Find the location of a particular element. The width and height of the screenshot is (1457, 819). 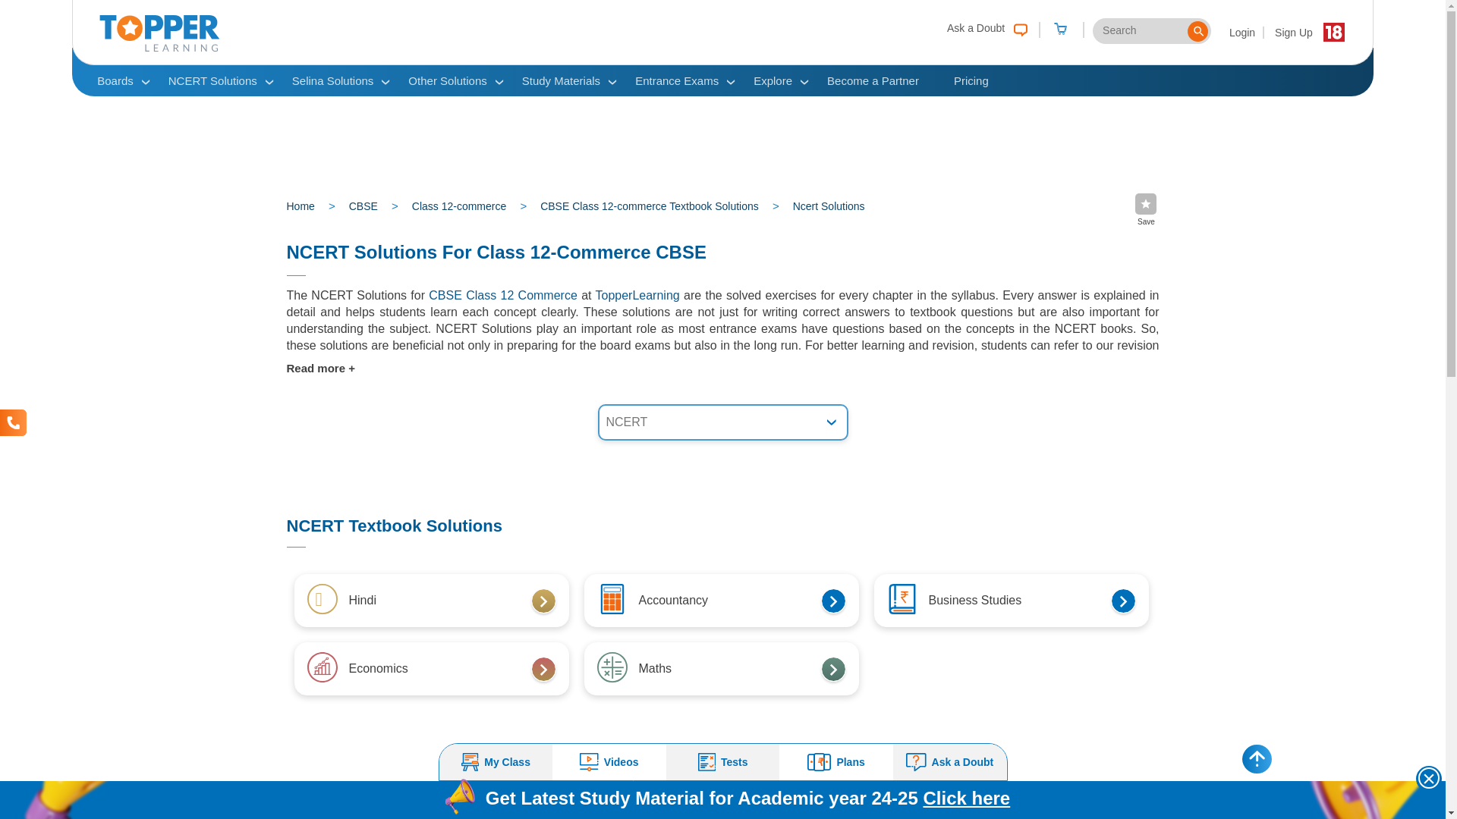

TopperLearning is located at coordinates (159, 48).